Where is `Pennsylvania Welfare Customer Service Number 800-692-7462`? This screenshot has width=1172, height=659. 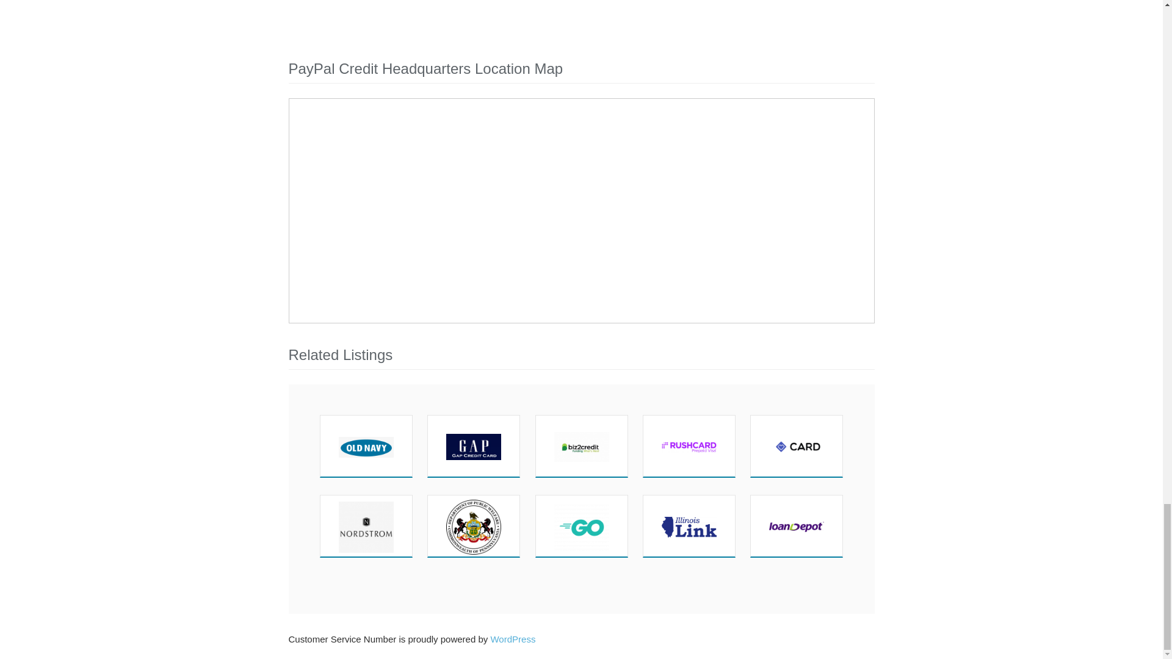
Pennsylvania Welfare Customer Service Number 800-692-7462 is located at coordinates (474, 526).